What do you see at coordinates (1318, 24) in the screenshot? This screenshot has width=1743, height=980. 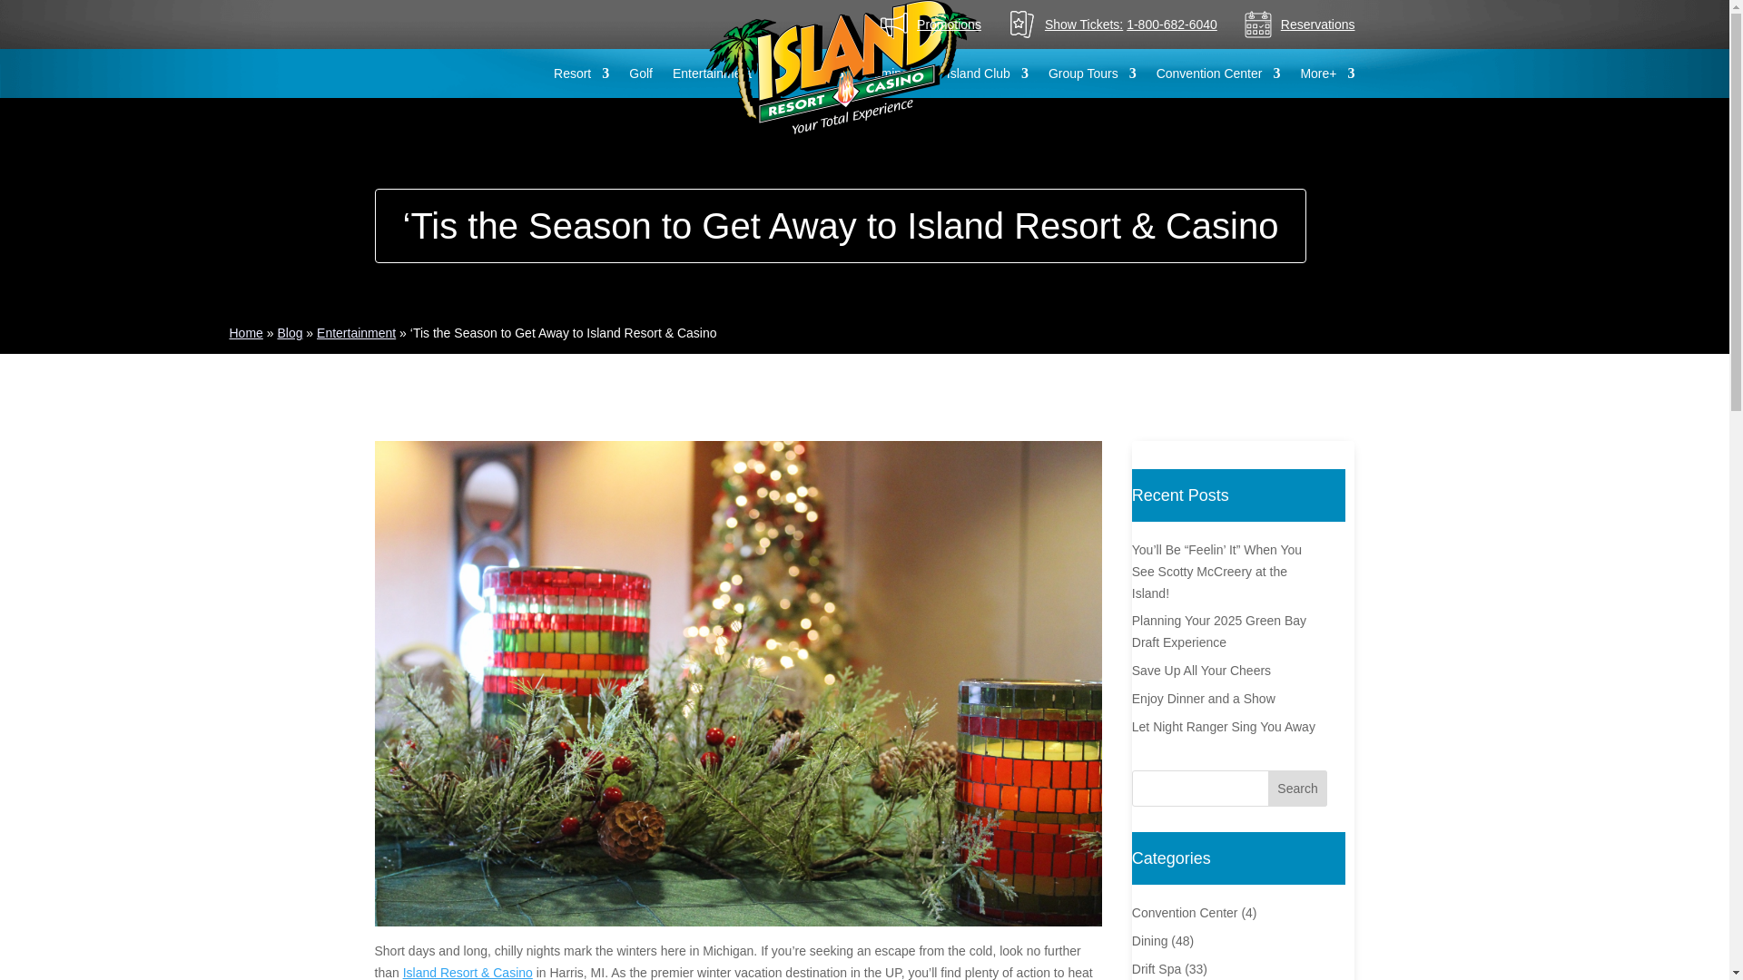 I see `Reservations` at bounding box center [1318, 24].